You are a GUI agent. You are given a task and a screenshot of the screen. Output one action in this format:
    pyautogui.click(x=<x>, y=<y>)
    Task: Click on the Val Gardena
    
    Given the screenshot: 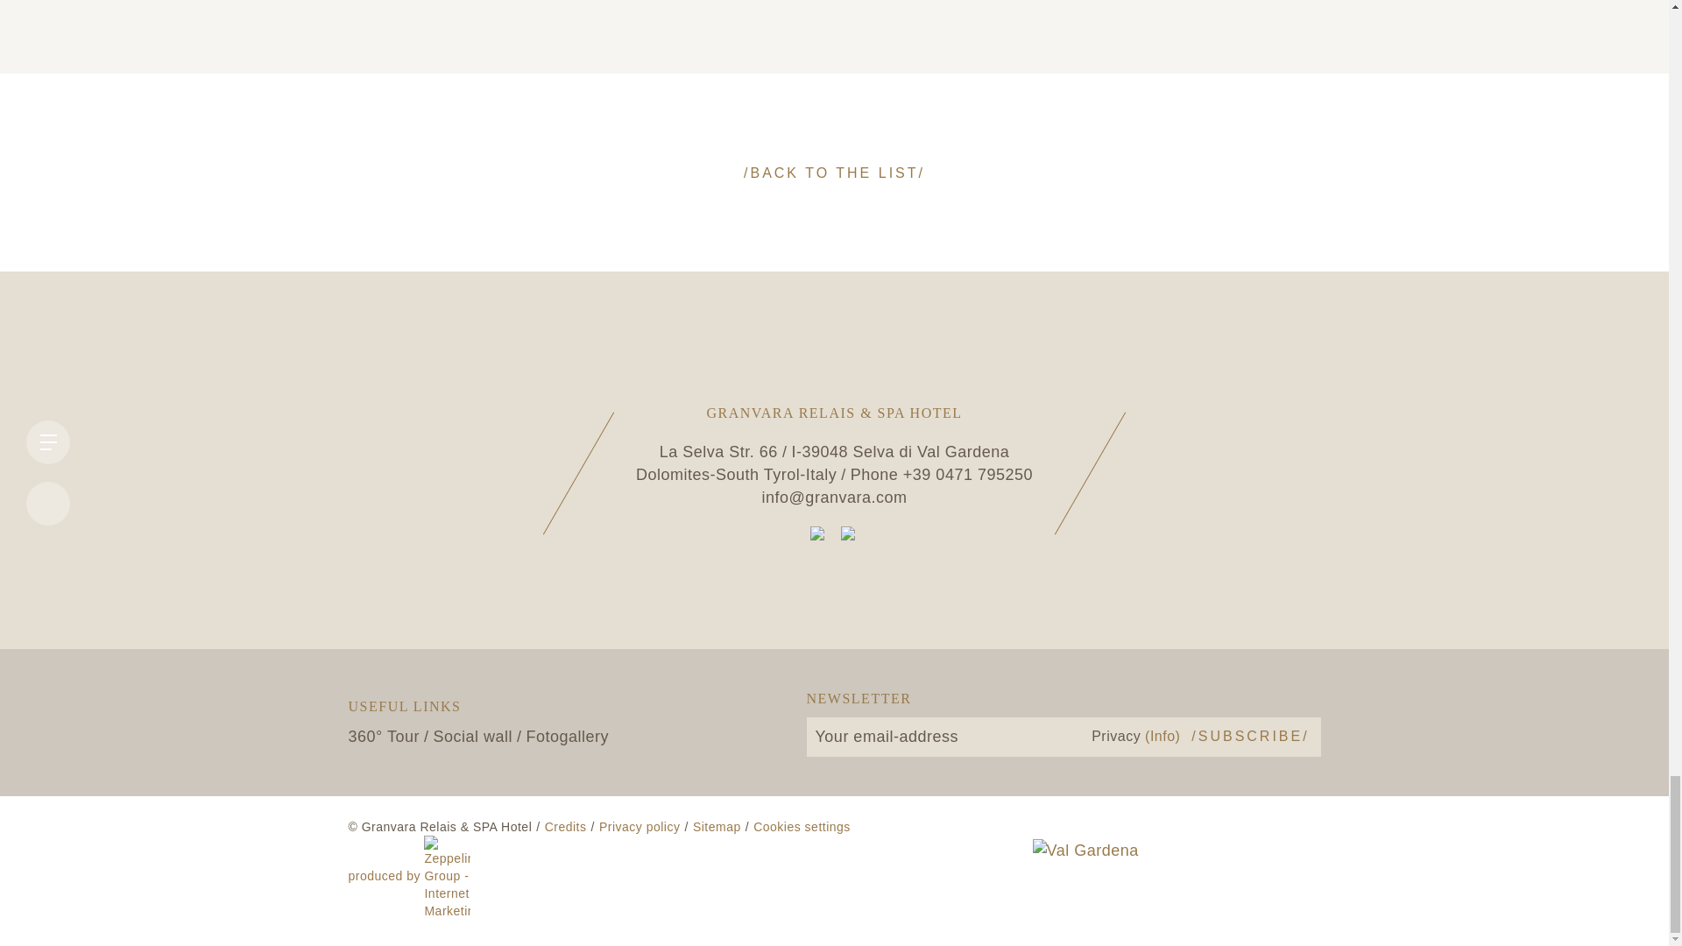 What is the action you would take?
    pyautogui.click(x=1085, y=869)
    